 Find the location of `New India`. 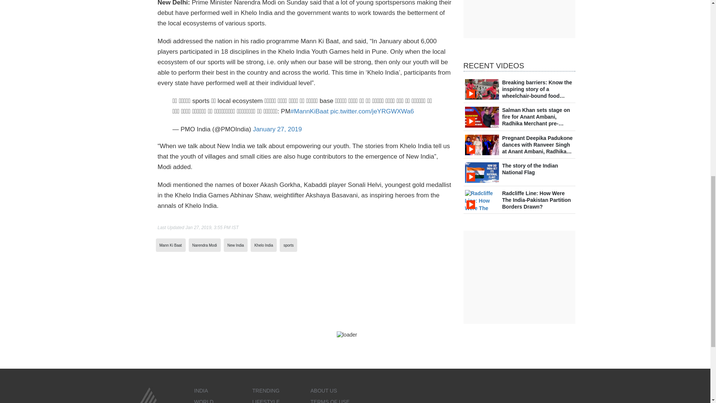

New India is located at coordinates (236, 246).